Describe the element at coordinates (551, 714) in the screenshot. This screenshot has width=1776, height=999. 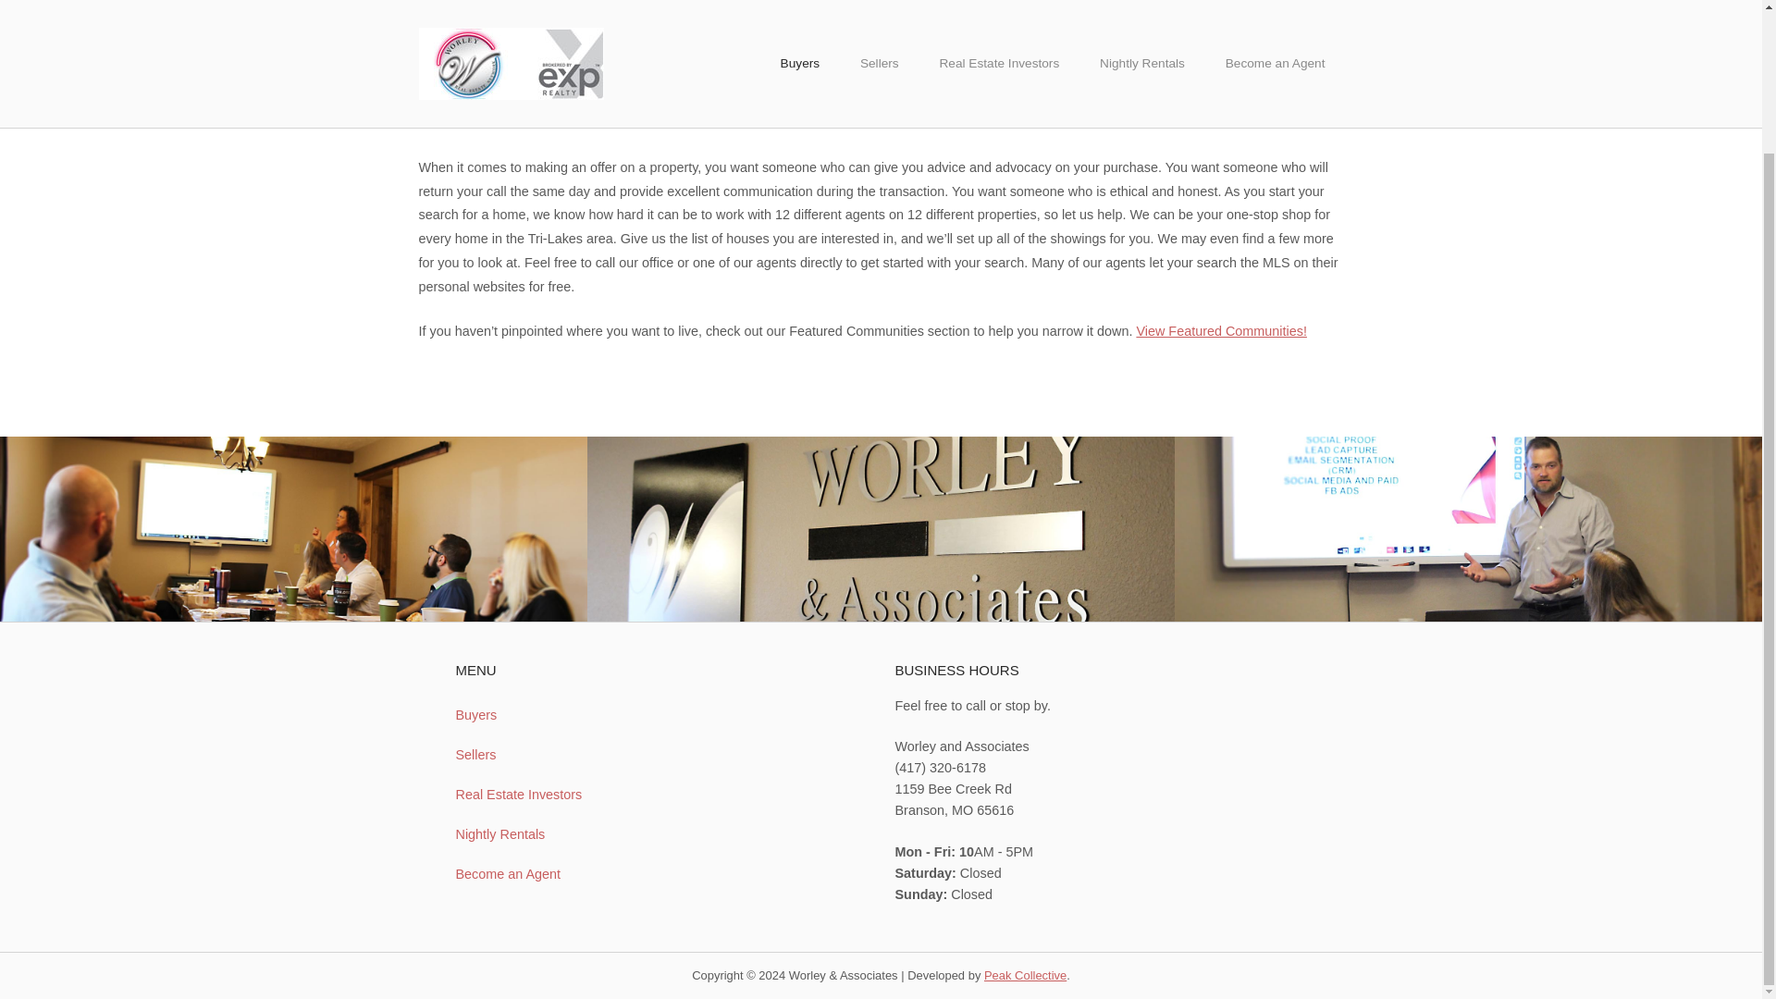
I see `Buyers` at that location.